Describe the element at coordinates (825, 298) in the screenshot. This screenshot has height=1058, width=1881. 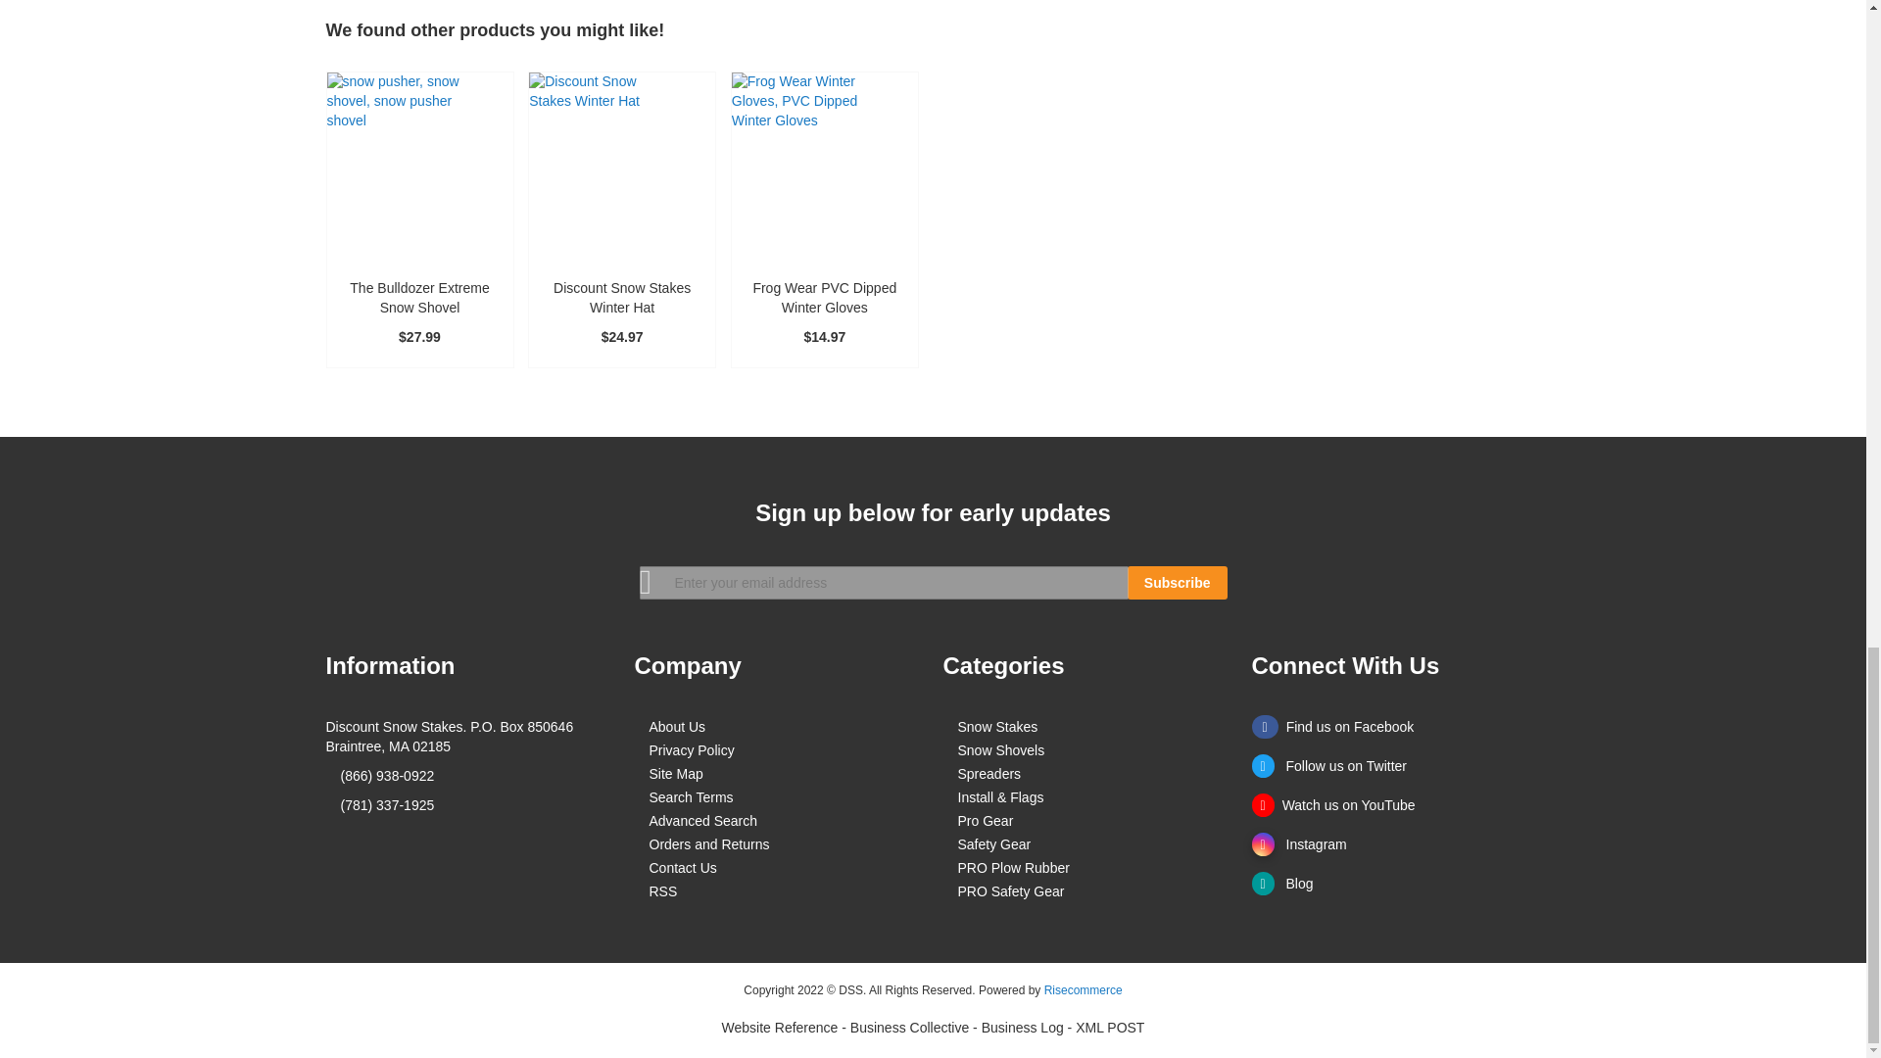
I see `Frog Wear PVC Dipped Winter Gloves` at that location.